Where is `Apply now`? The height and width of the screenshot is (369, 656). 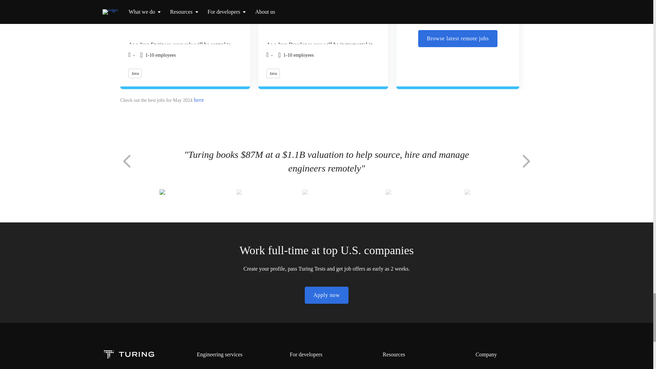
Apply now is located at coordinates (327, 295).